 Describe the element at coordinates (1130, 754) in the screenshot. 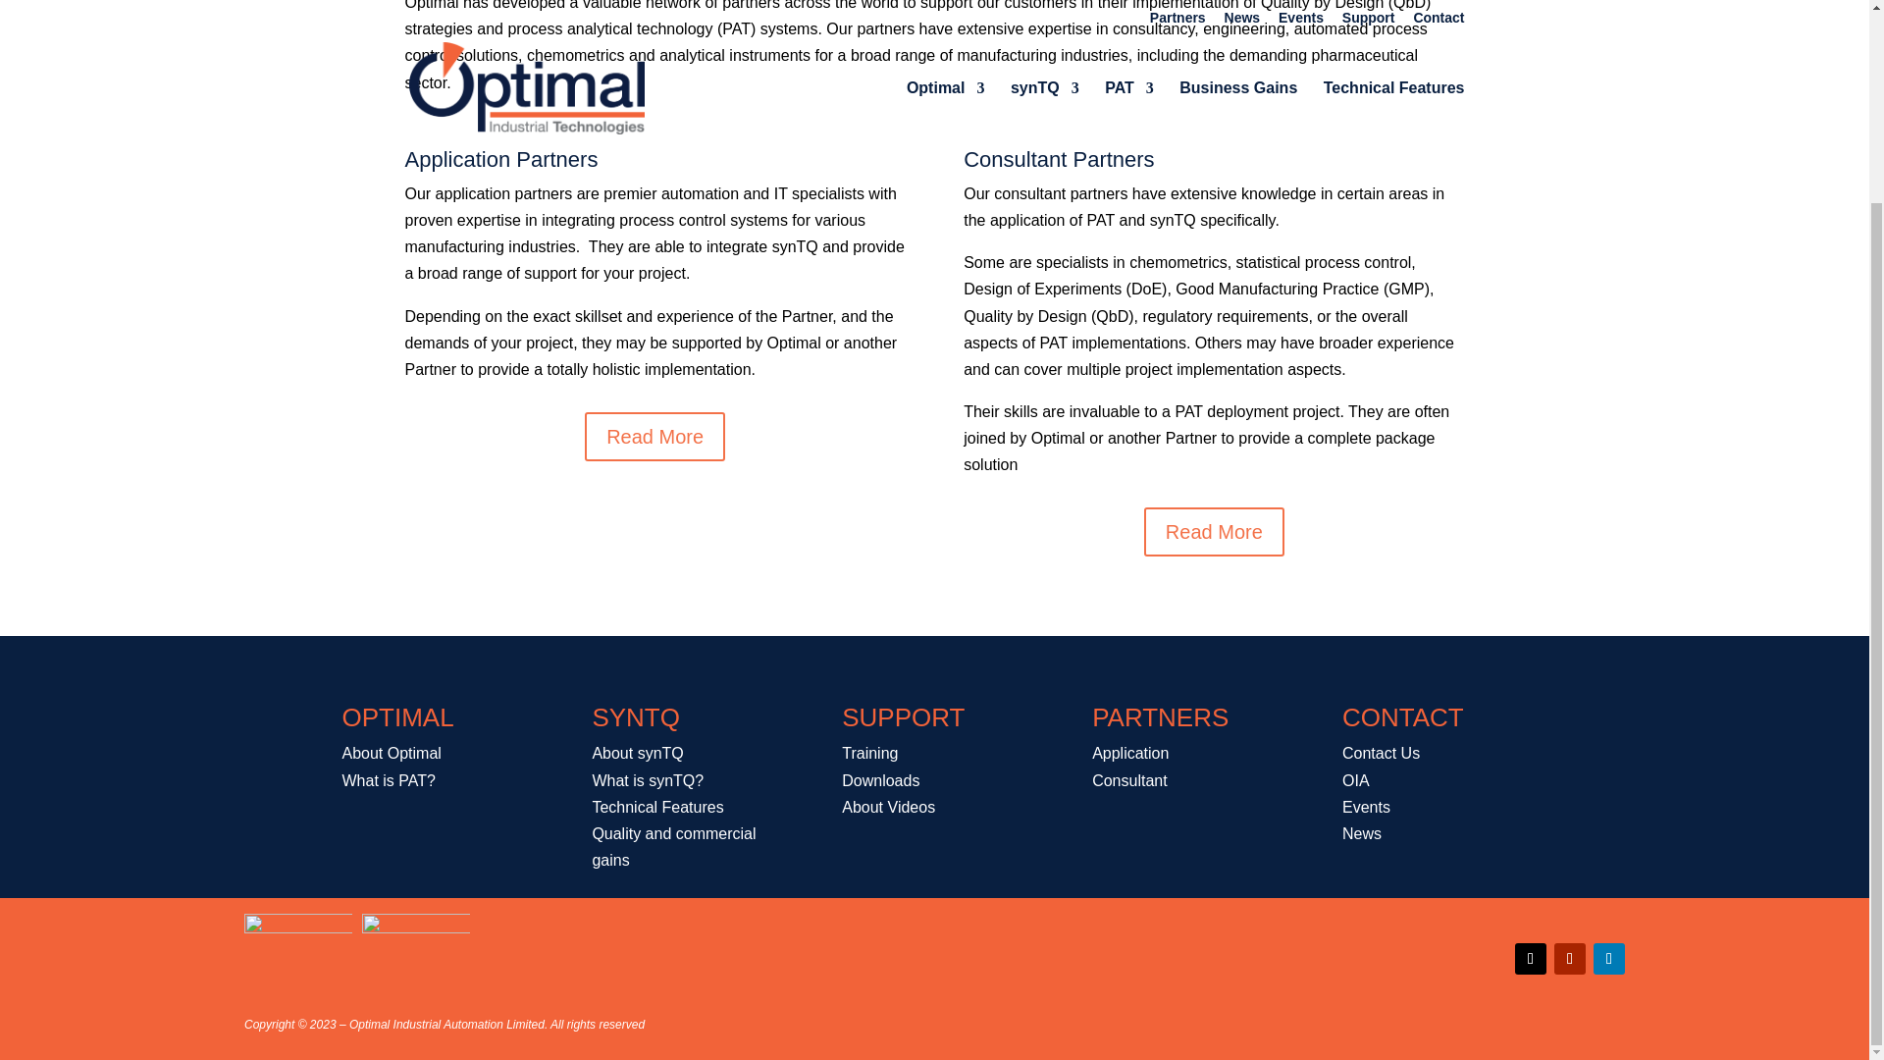

I see `Application` at that location.